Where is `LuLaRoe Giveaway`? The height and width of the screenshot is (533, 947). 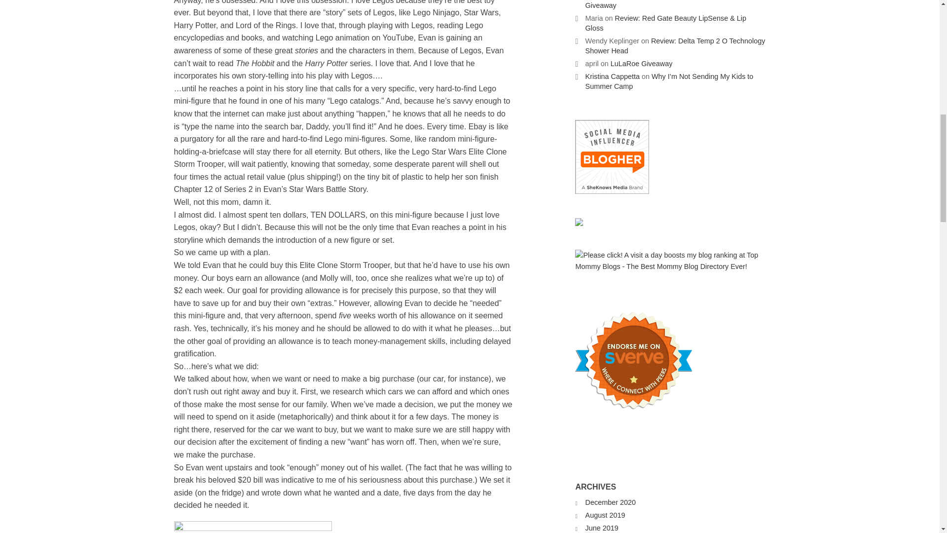 LuLaRoe Giveaway is located at coordinates (641, 63).